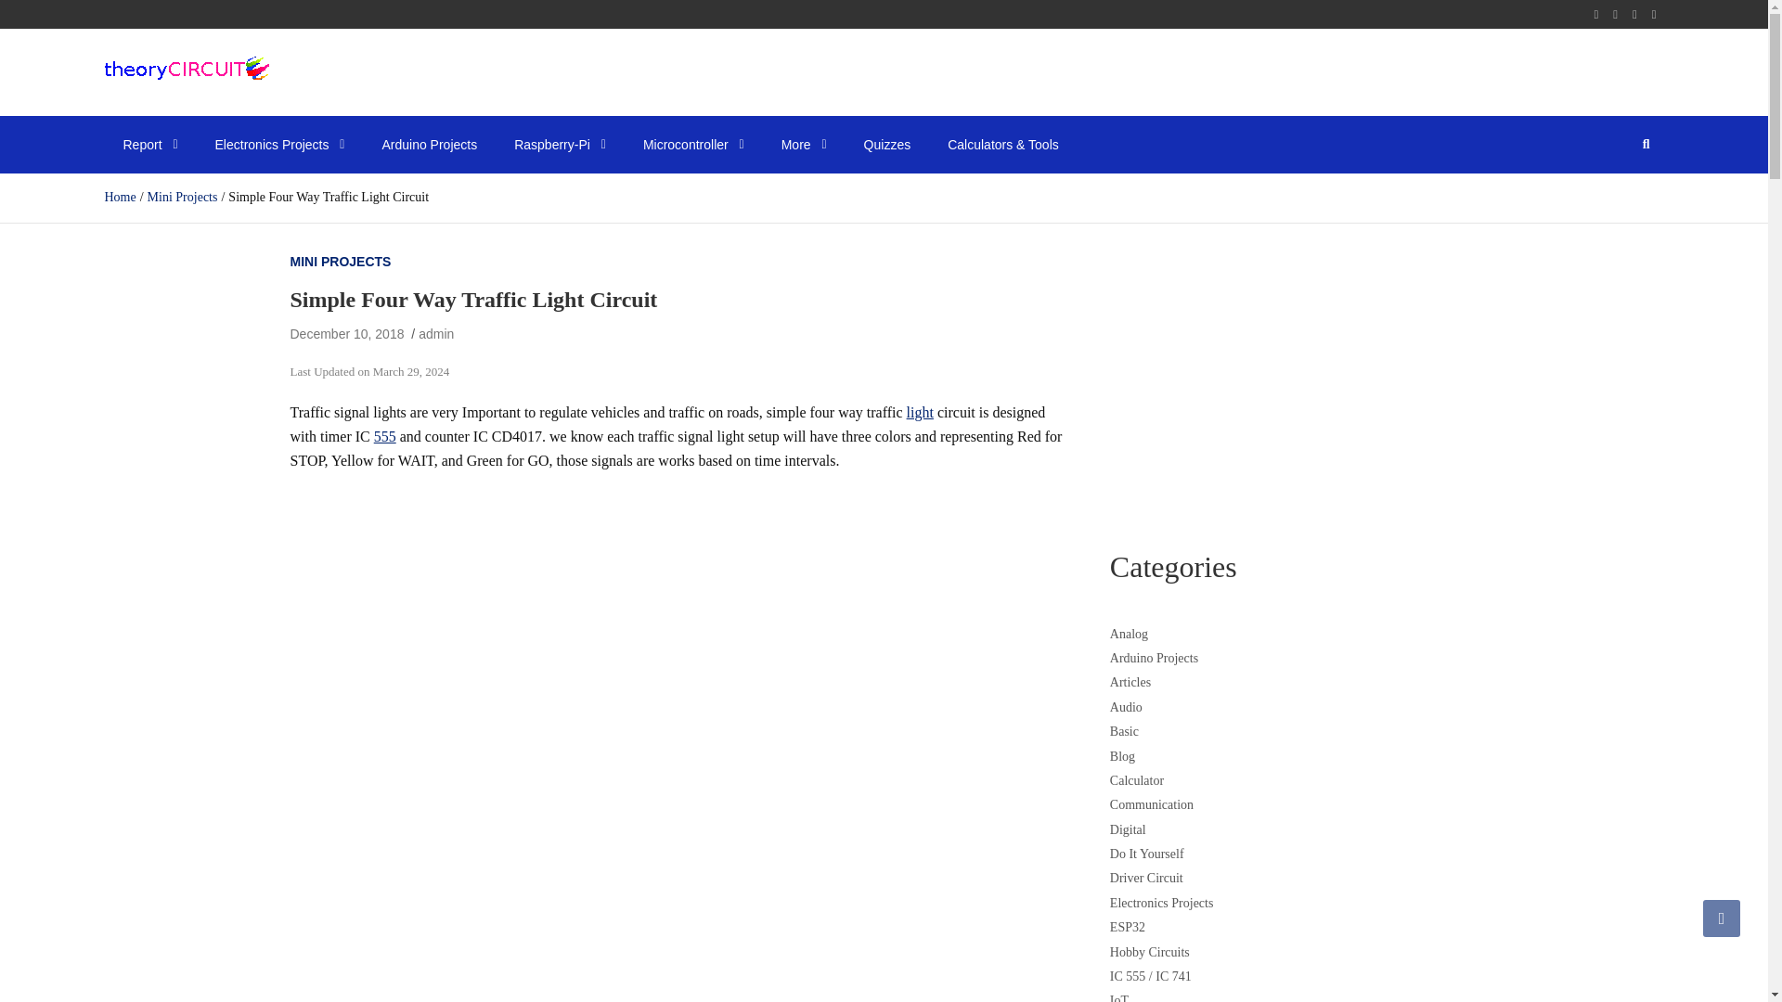 The height and width of the screenshot is (1002, 1782). I want to click on Quizzes, so click(887, 145).